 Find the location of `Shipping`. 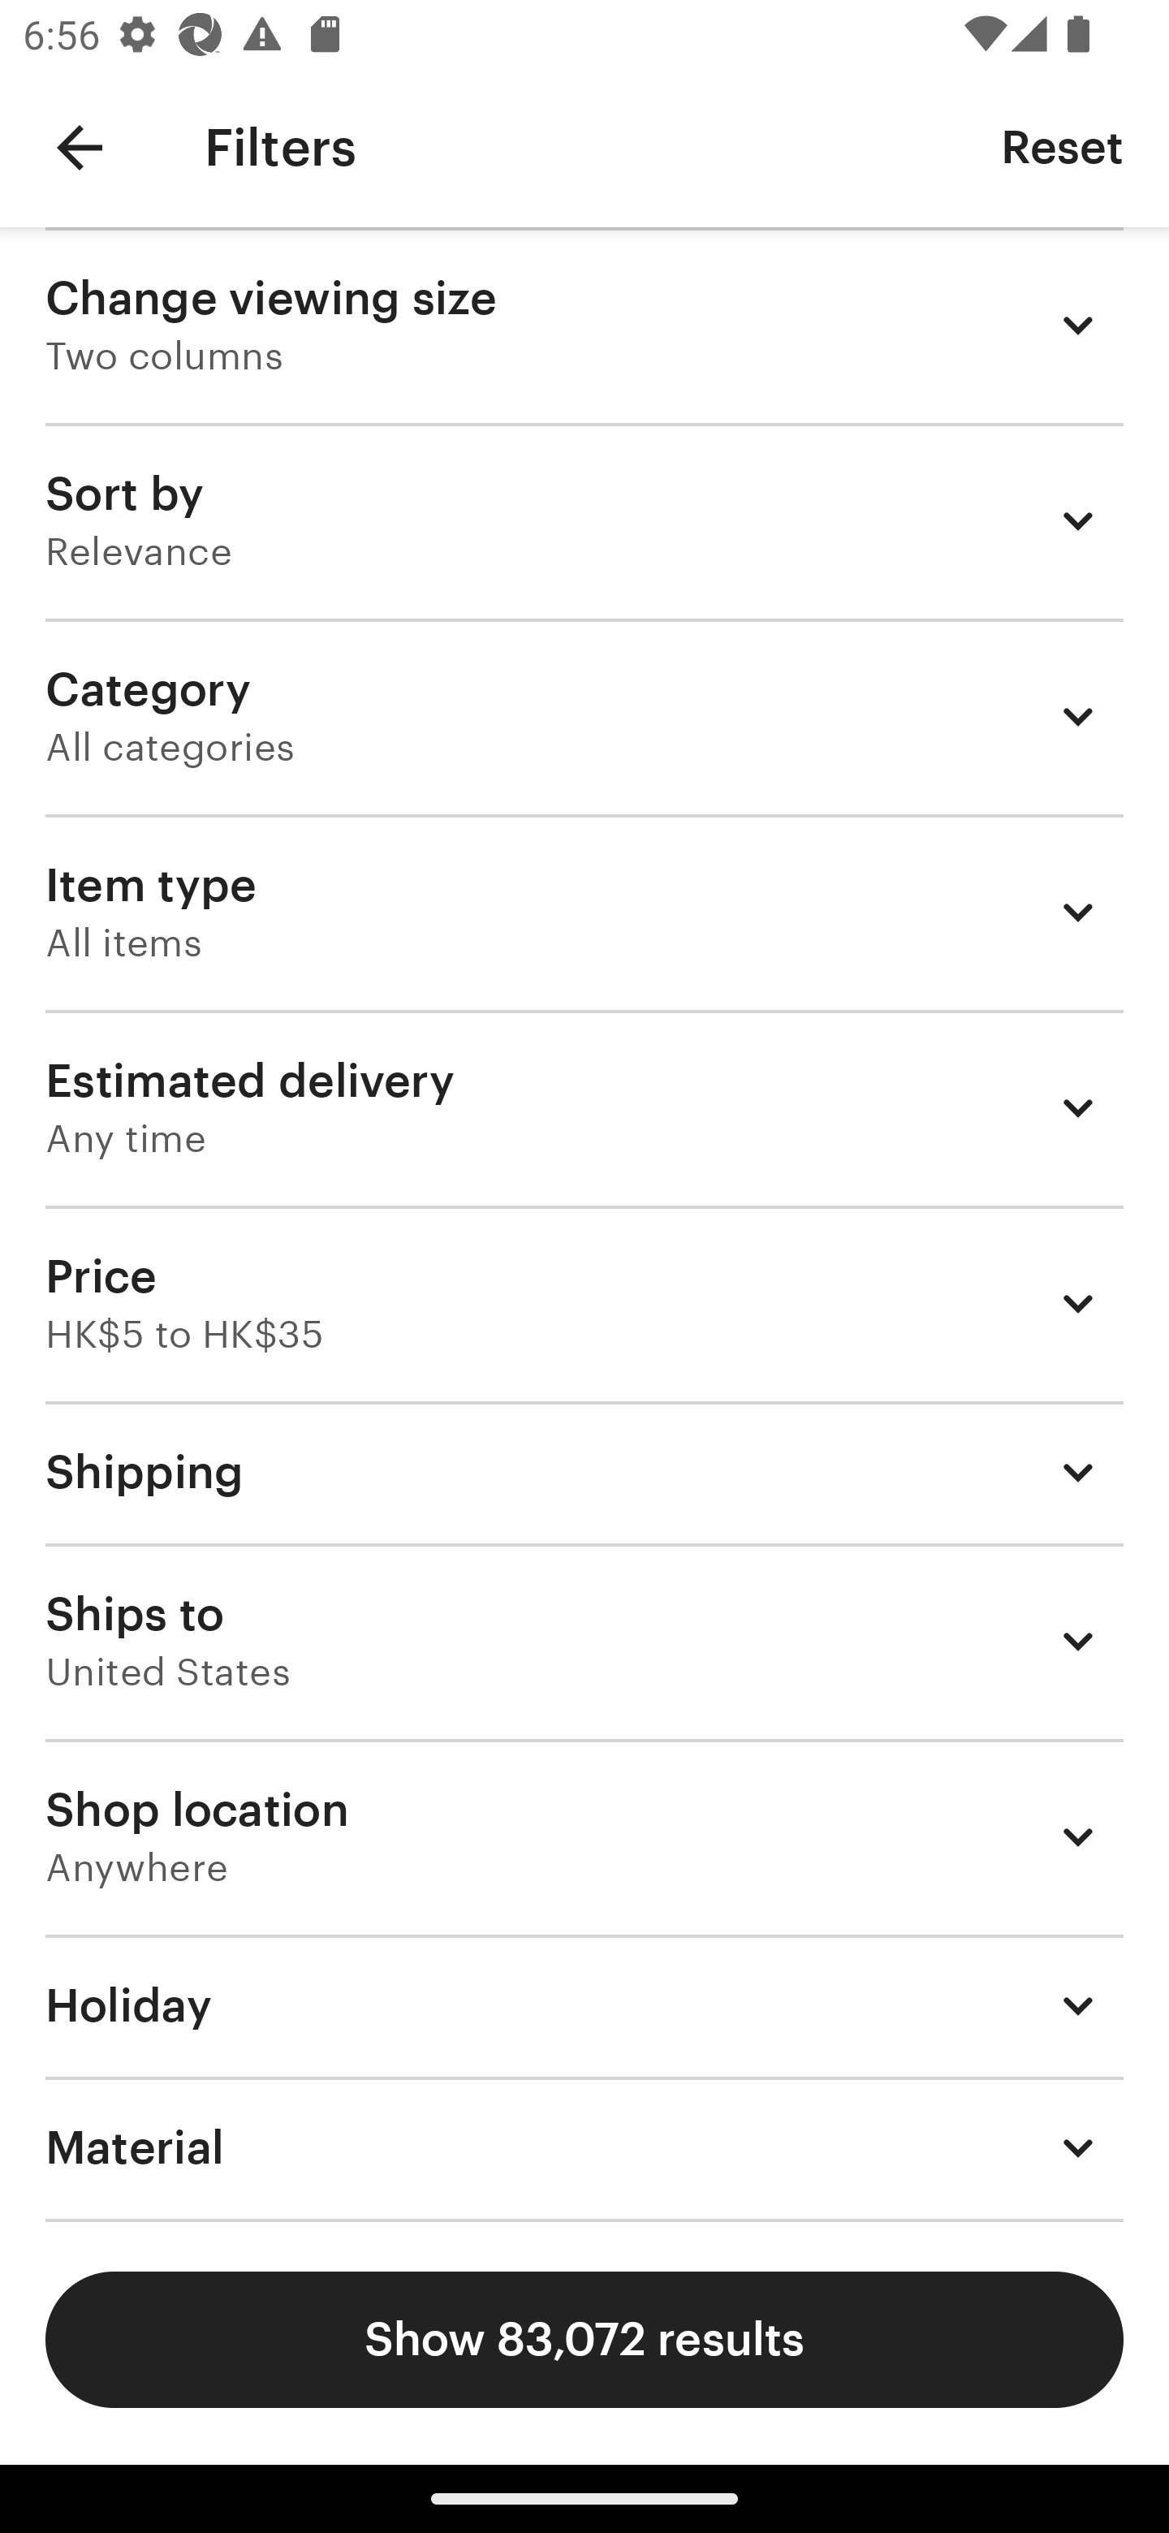

Shipping is located at coordinates (584, 1471).